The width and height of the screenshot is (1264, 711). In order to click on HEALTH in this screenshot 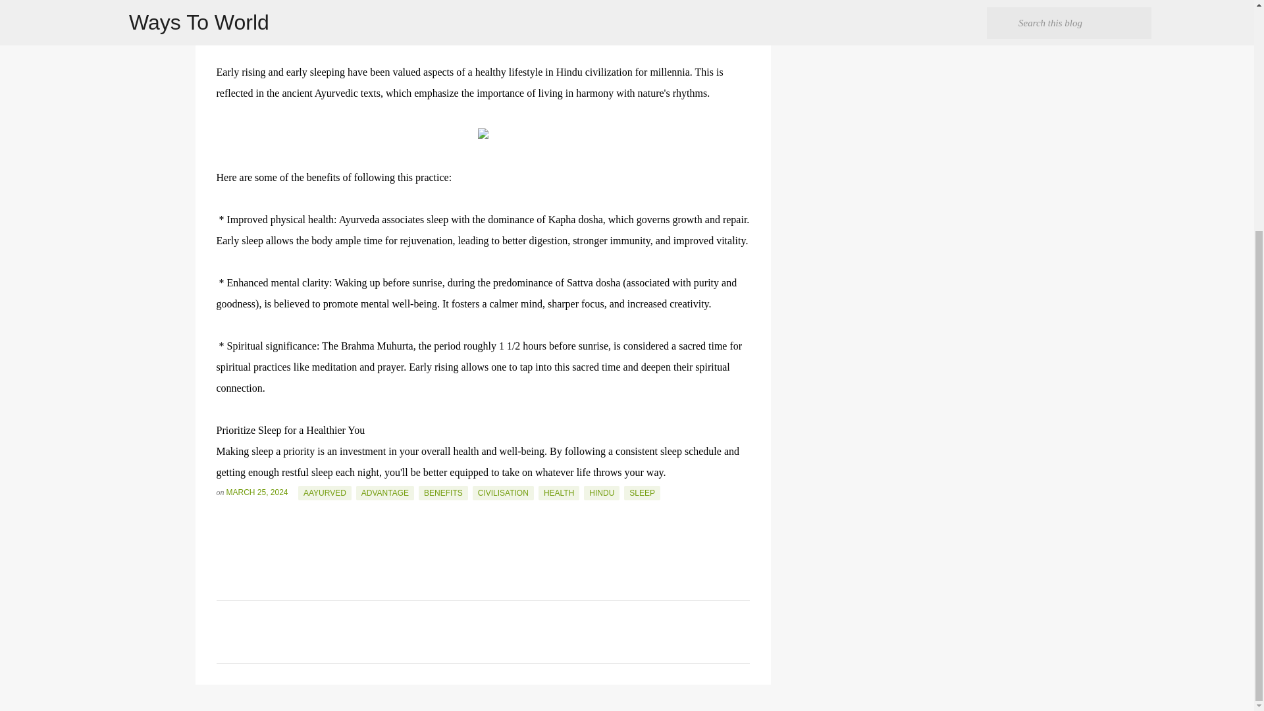, I will do `click(558, 492)`.